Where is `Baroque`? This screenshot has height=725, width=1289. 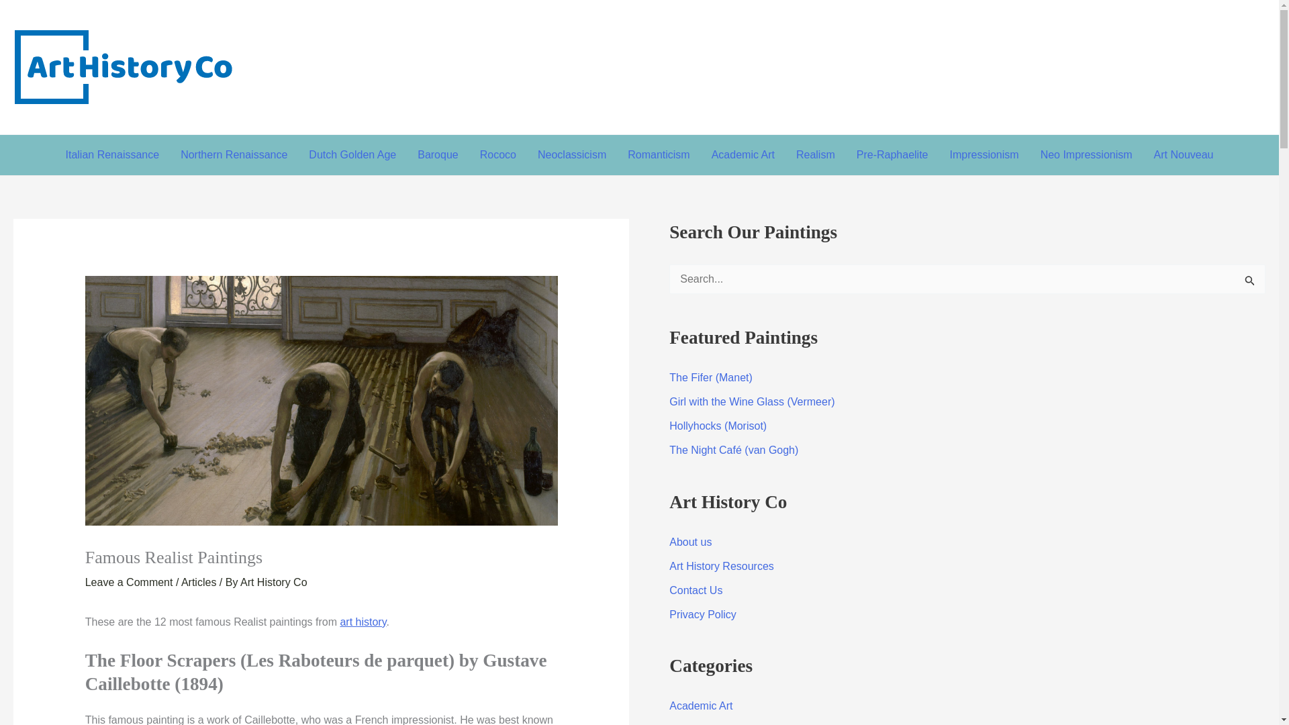 Baroque is located at coordinates (438, 154).